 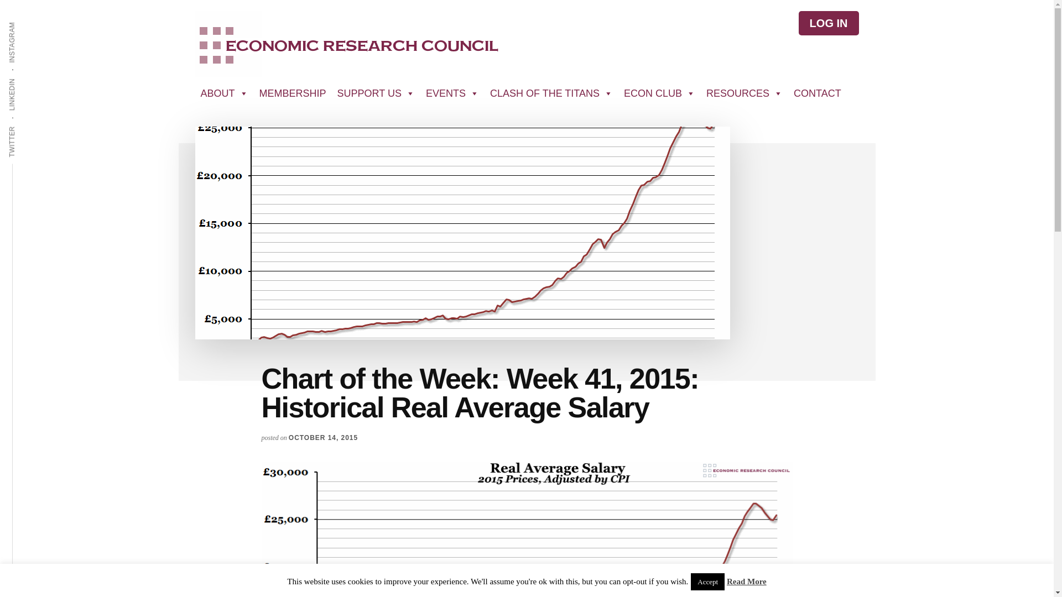 What do you see at coordinates (745, 93) in the screenshot?
I see `RESOURCES` at bounding box center [745, 93].